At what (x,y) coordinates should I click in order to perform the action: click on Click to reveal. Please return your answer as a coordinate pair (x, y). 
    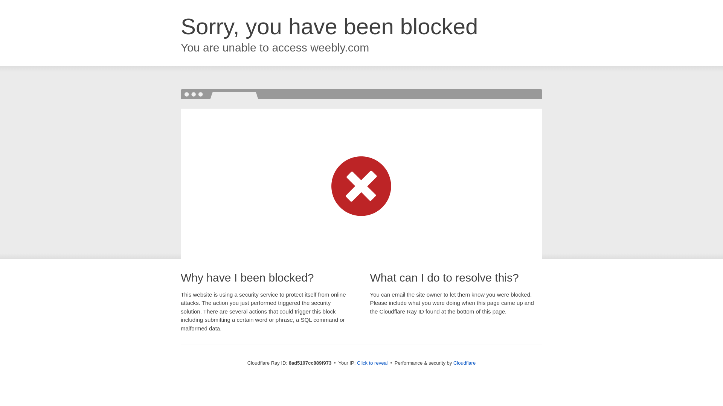
    Looking at the image, I should click on (372, 363).